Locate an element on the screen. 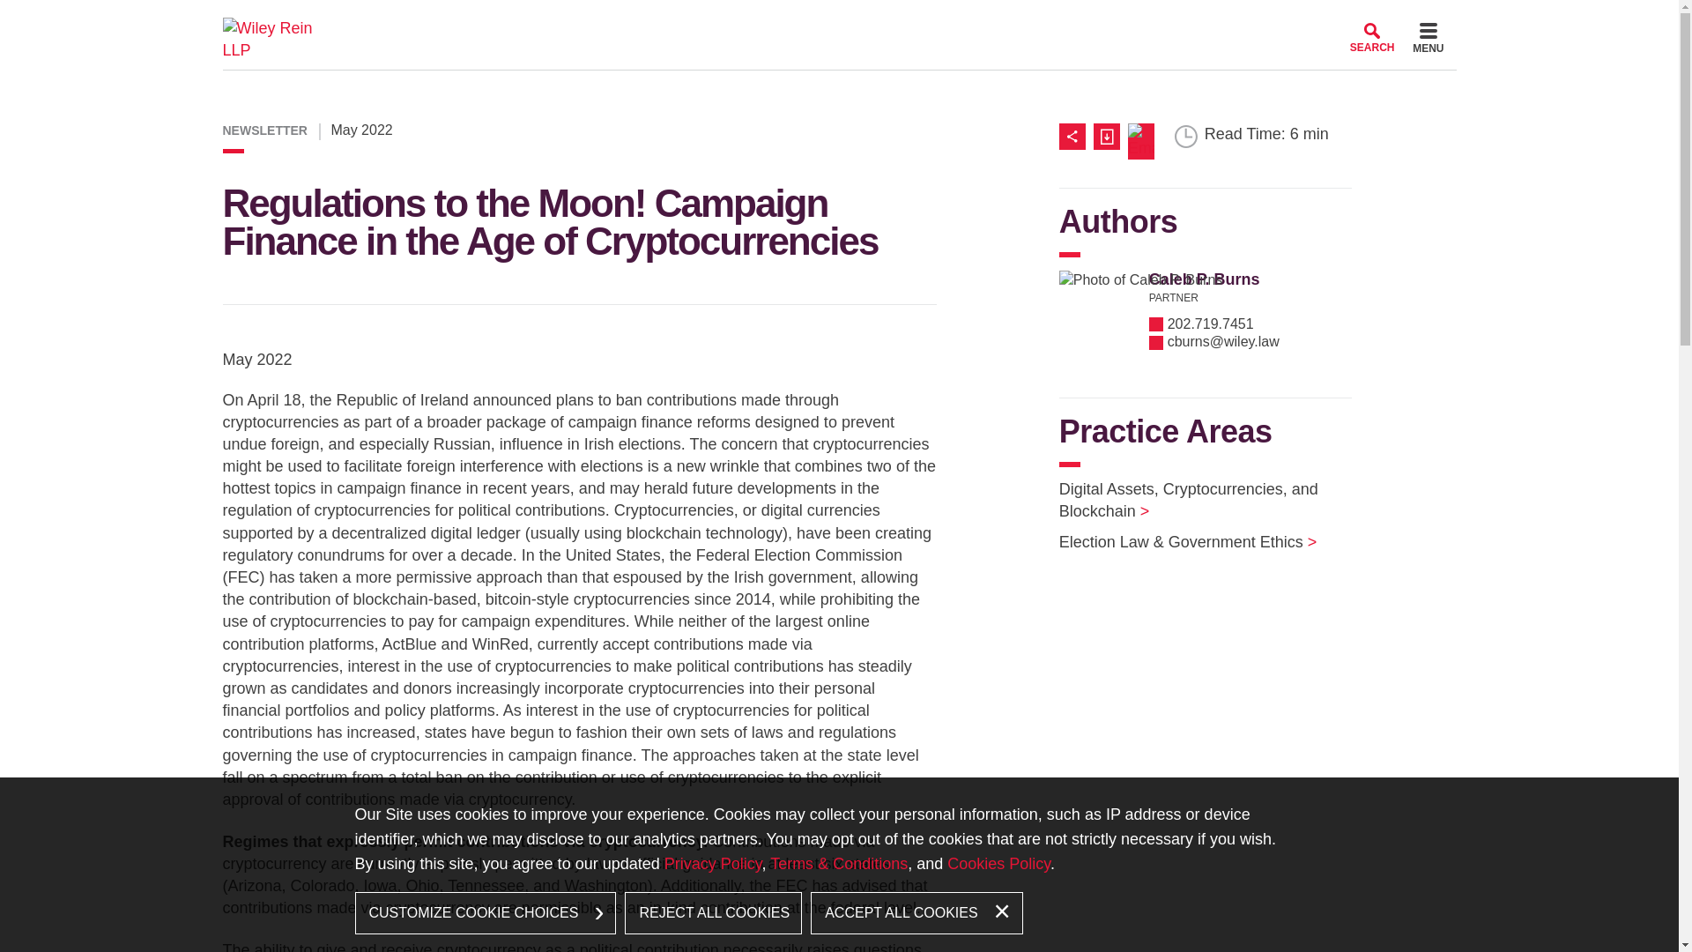 The height and width of the screenshot is (952, 1692). Main Menu is located at coordinates (786, 19).